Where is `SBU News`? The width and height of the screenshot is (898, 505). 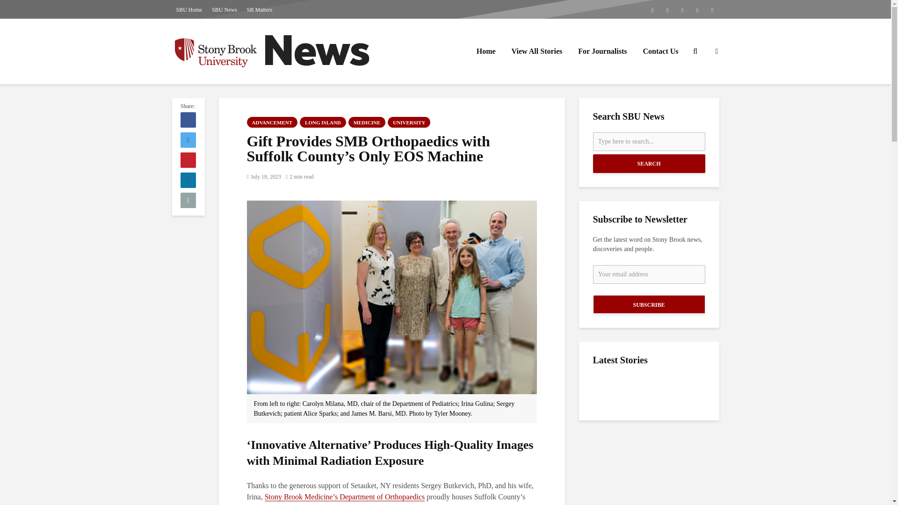 SBU News is located at coordinates (224, 9).